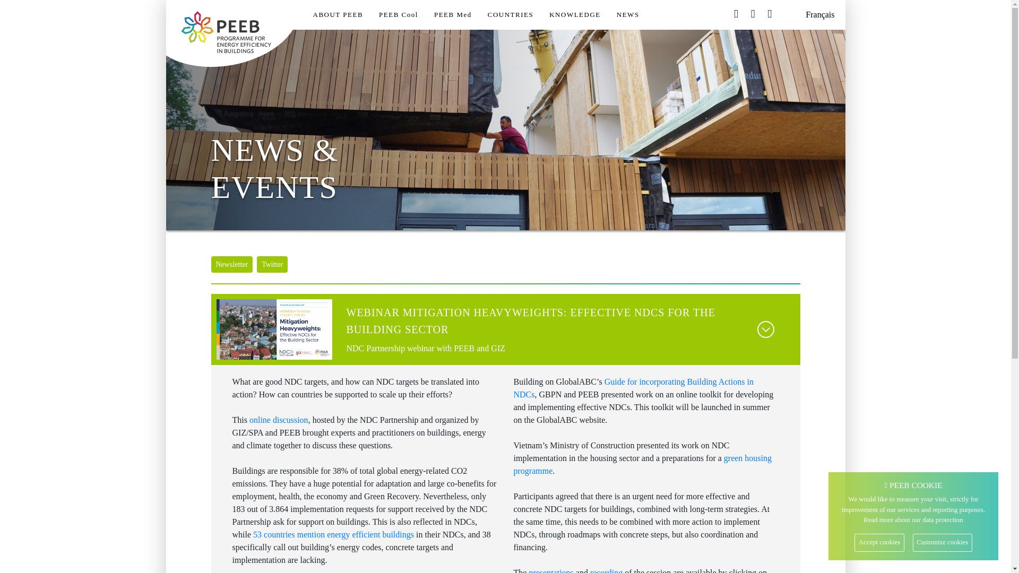 This screenshot has height=573, width=1019. I want to click on data protection, so click(943, 520).